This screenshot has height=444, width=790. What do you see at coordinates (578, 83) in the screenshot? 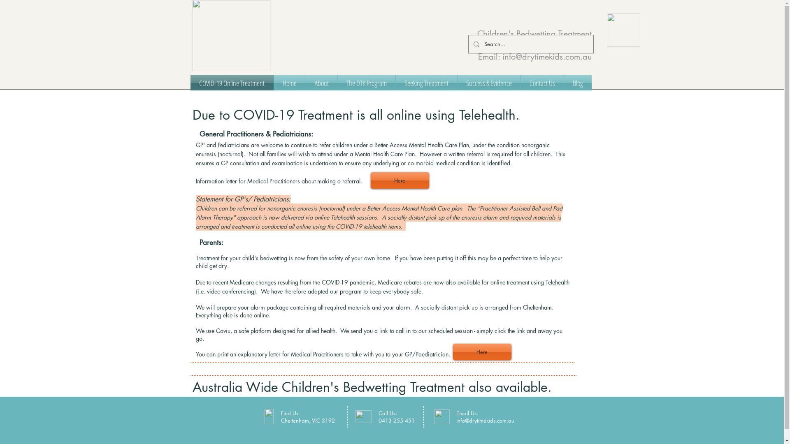
I see `Blog` at bounding box center [578, 83].